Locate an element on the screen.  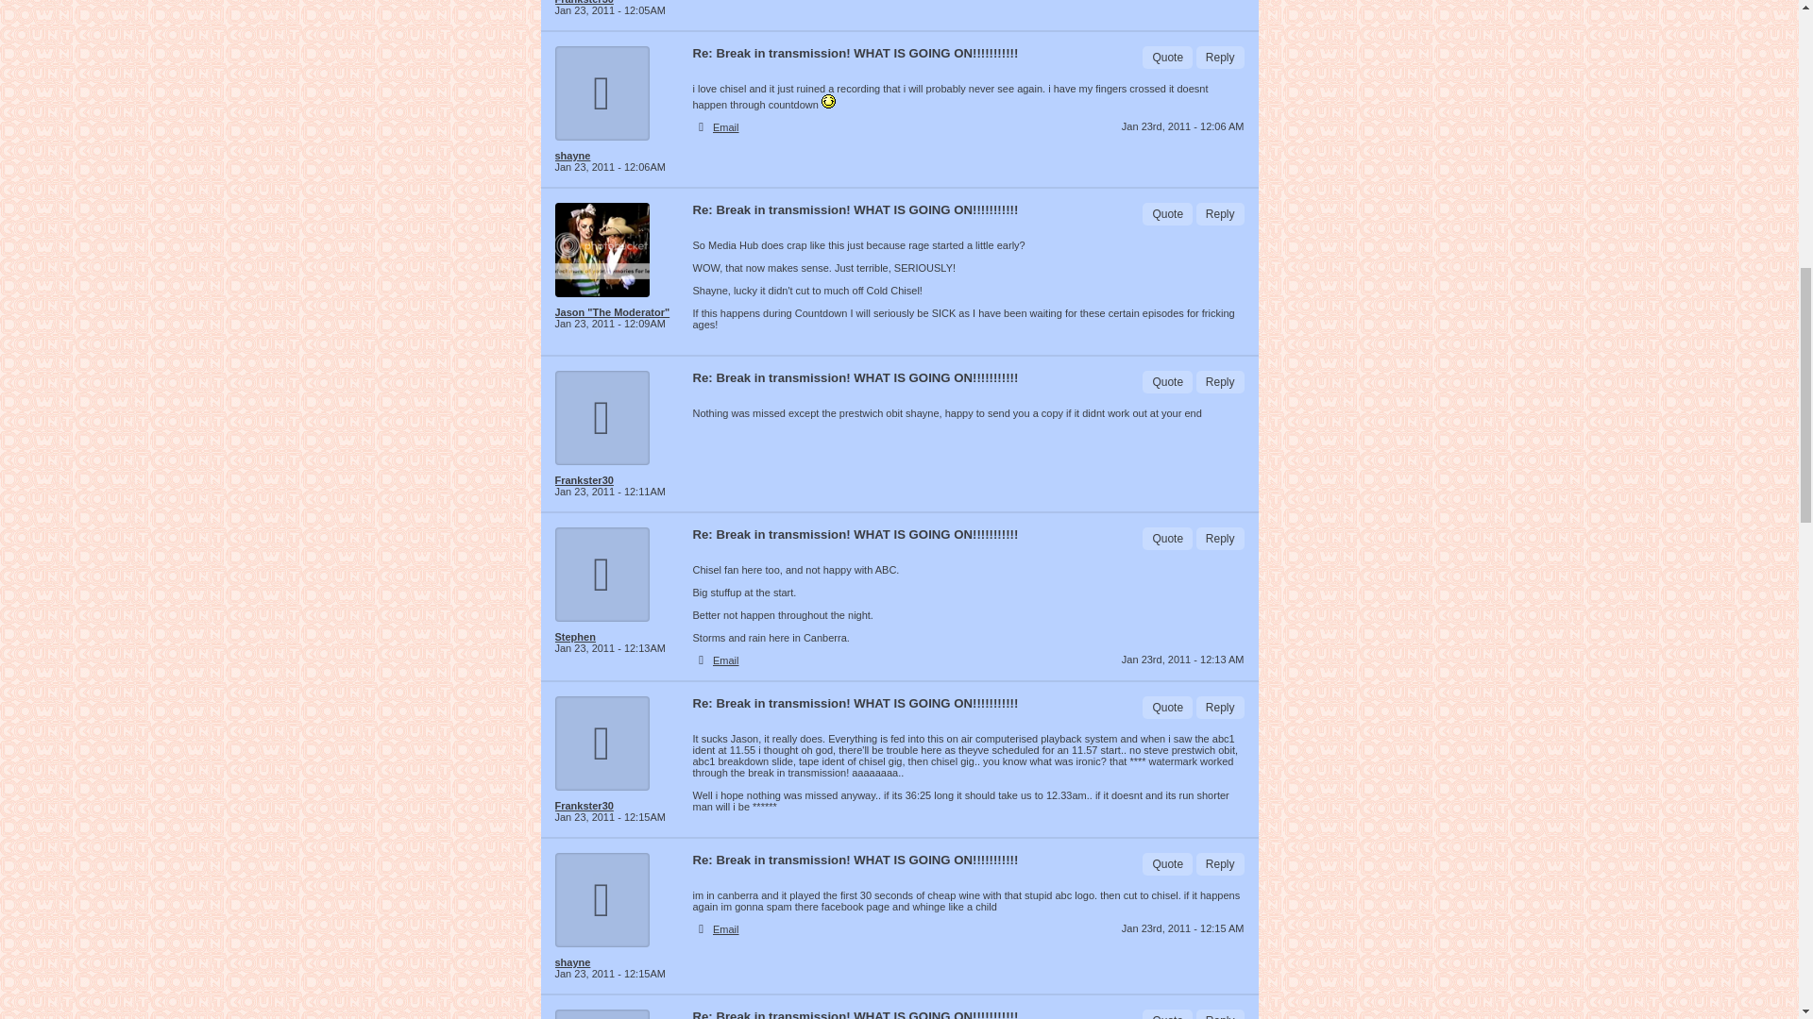
Quote is located at coordinates (1167, 539).